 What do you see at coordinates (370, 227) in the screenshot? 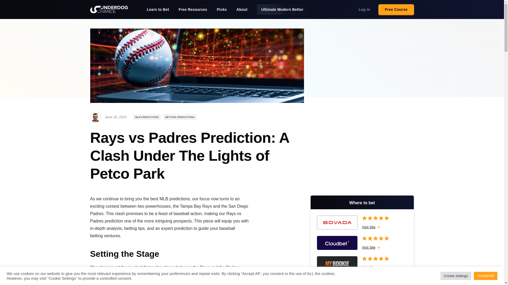
I see `Visit Site` at bounding box center [370, 227].